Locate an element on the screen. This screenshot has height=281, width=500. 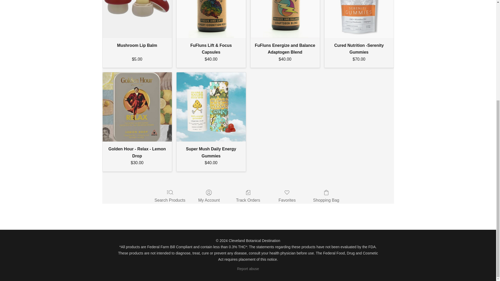
Super Mush Daily Energy Gummies is located at coordinates (211, 107).